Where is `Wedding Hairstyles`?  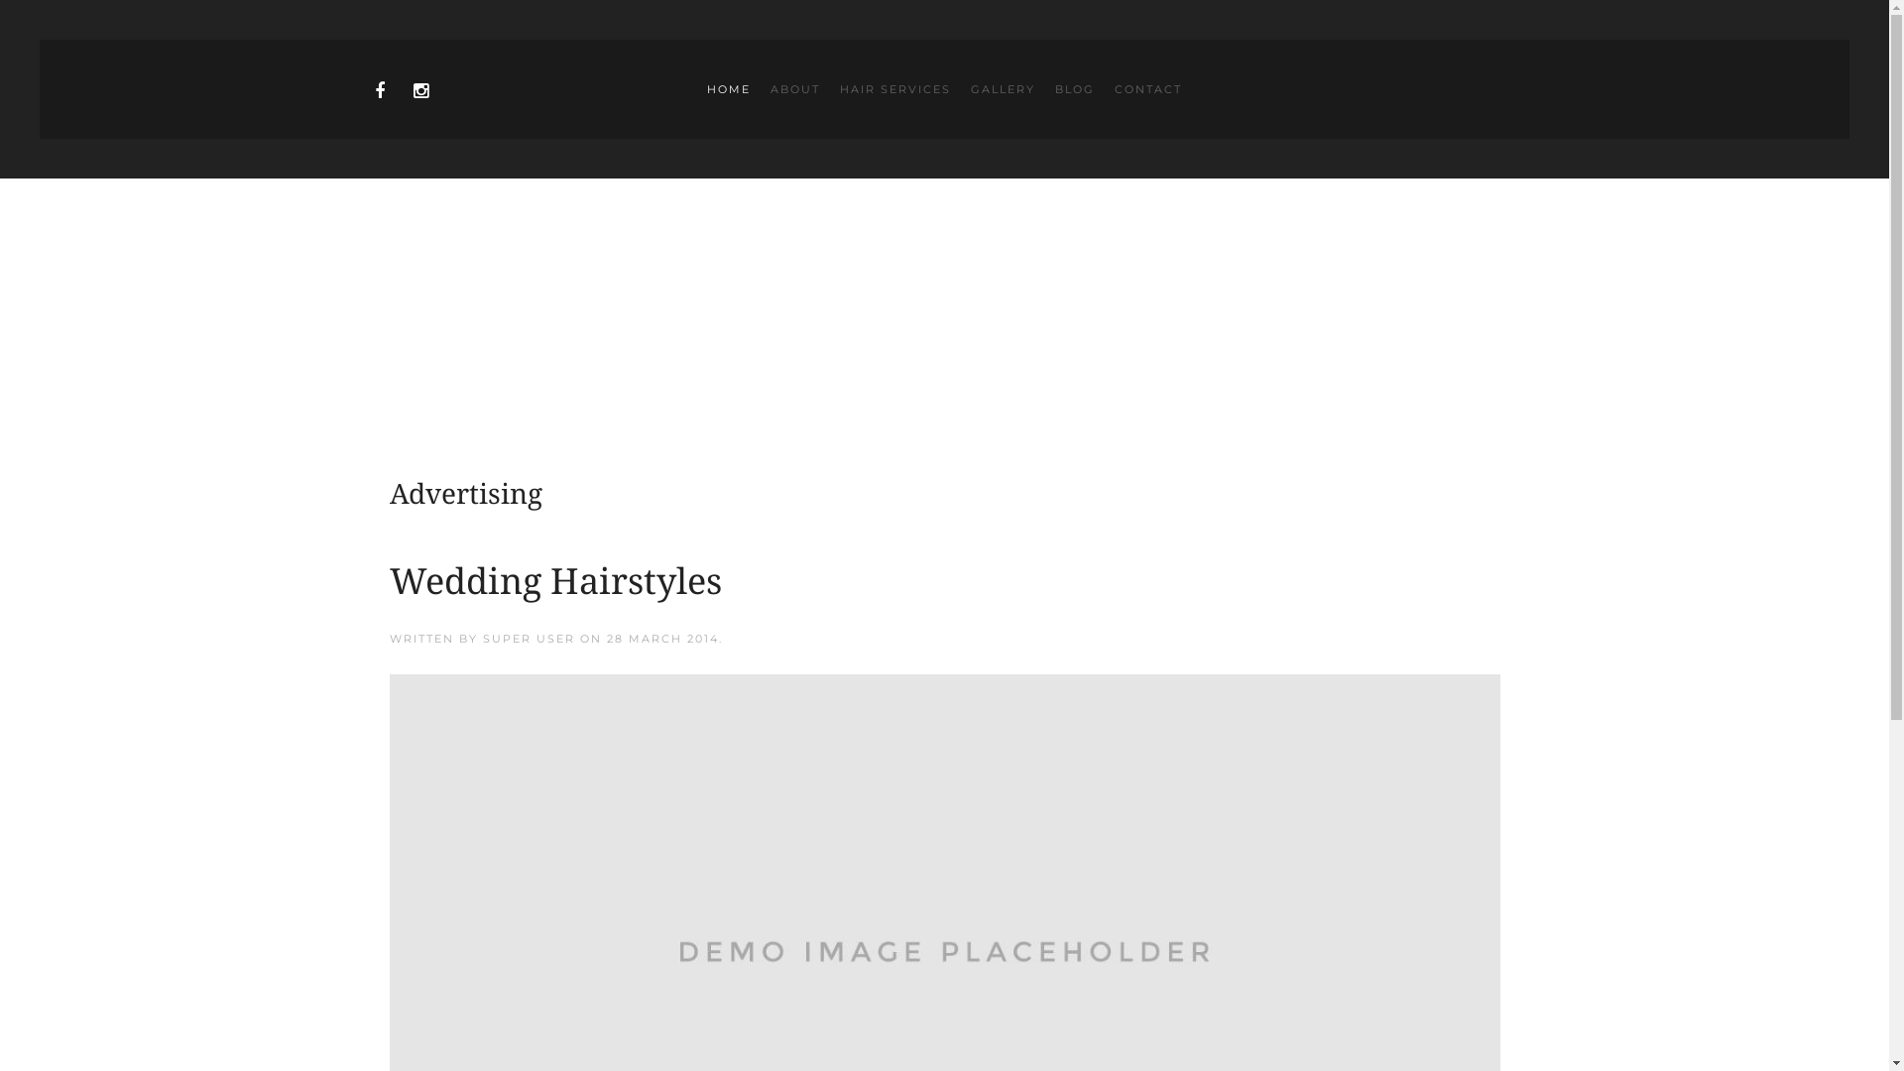
Wedding Hairstyles is located at coordinates (555, 581).